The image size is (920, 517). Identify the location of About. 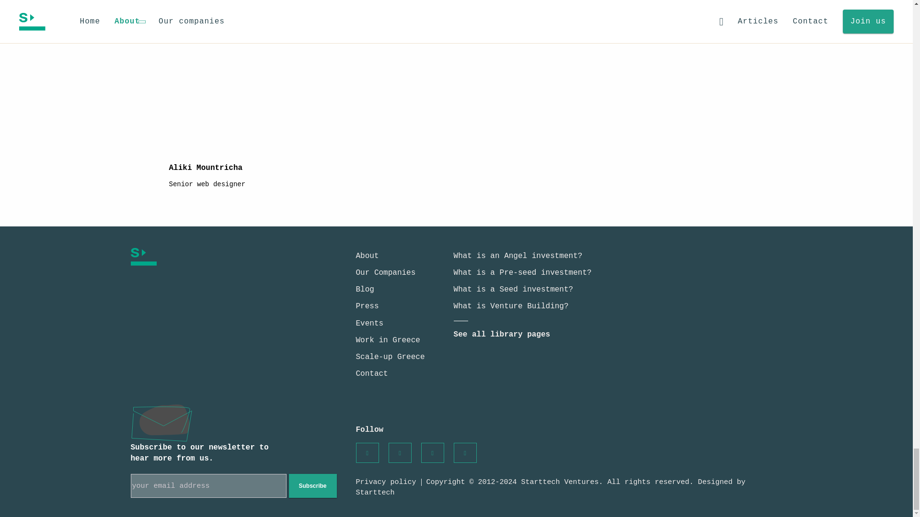
(367, 256).